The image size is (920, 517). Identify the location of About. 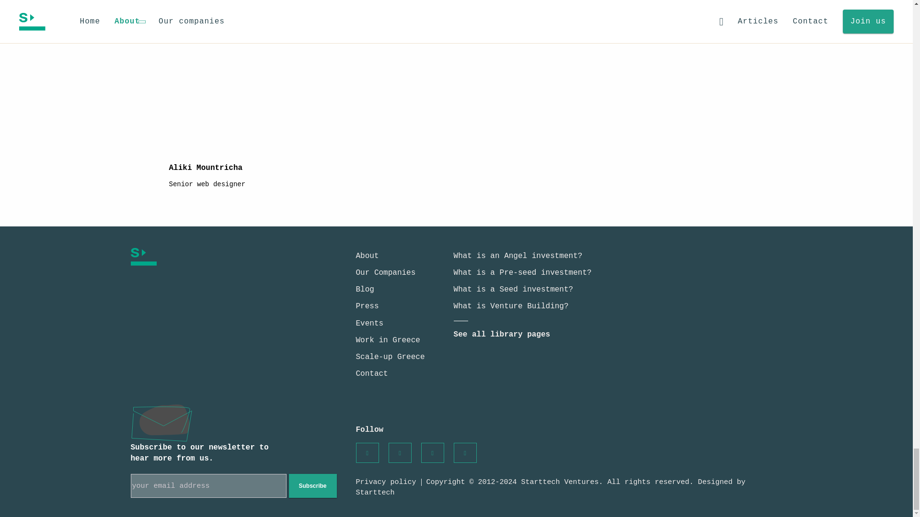
(367, 256).